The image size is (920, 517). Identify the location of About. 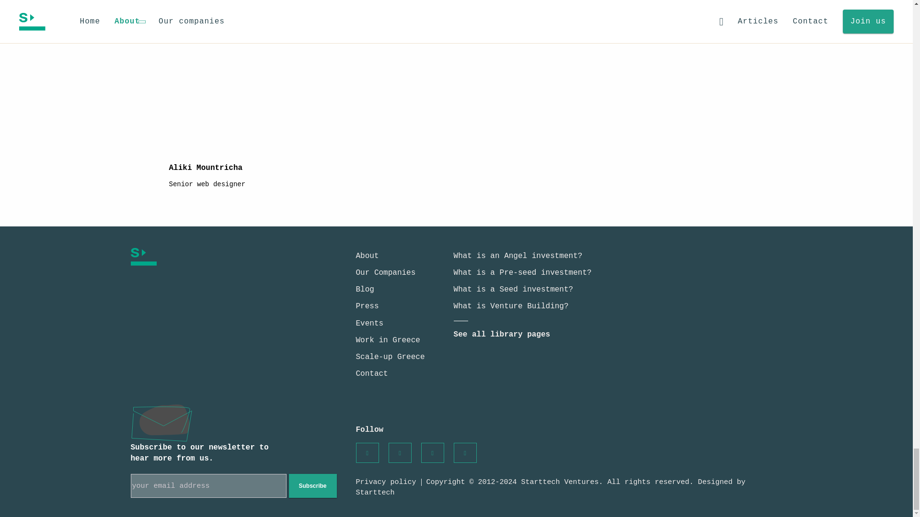
(367, 256).